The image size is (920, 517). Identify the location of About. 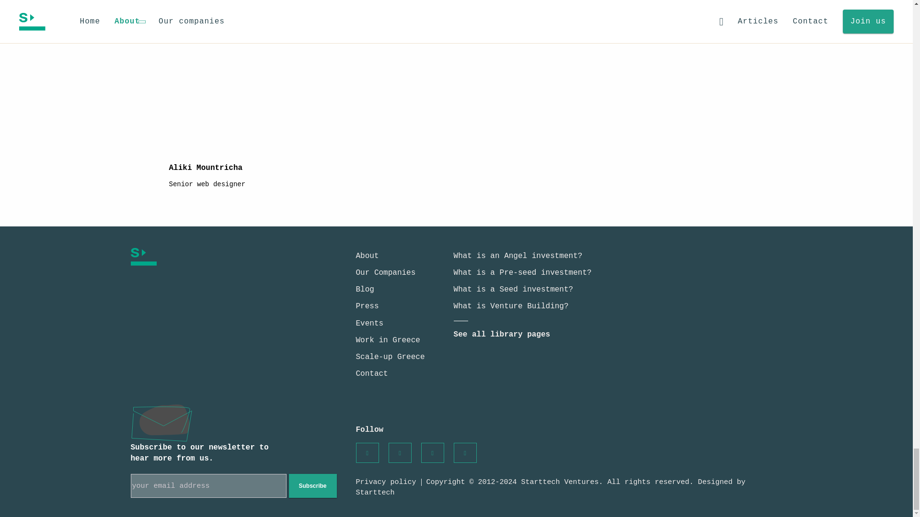
(367, 256).